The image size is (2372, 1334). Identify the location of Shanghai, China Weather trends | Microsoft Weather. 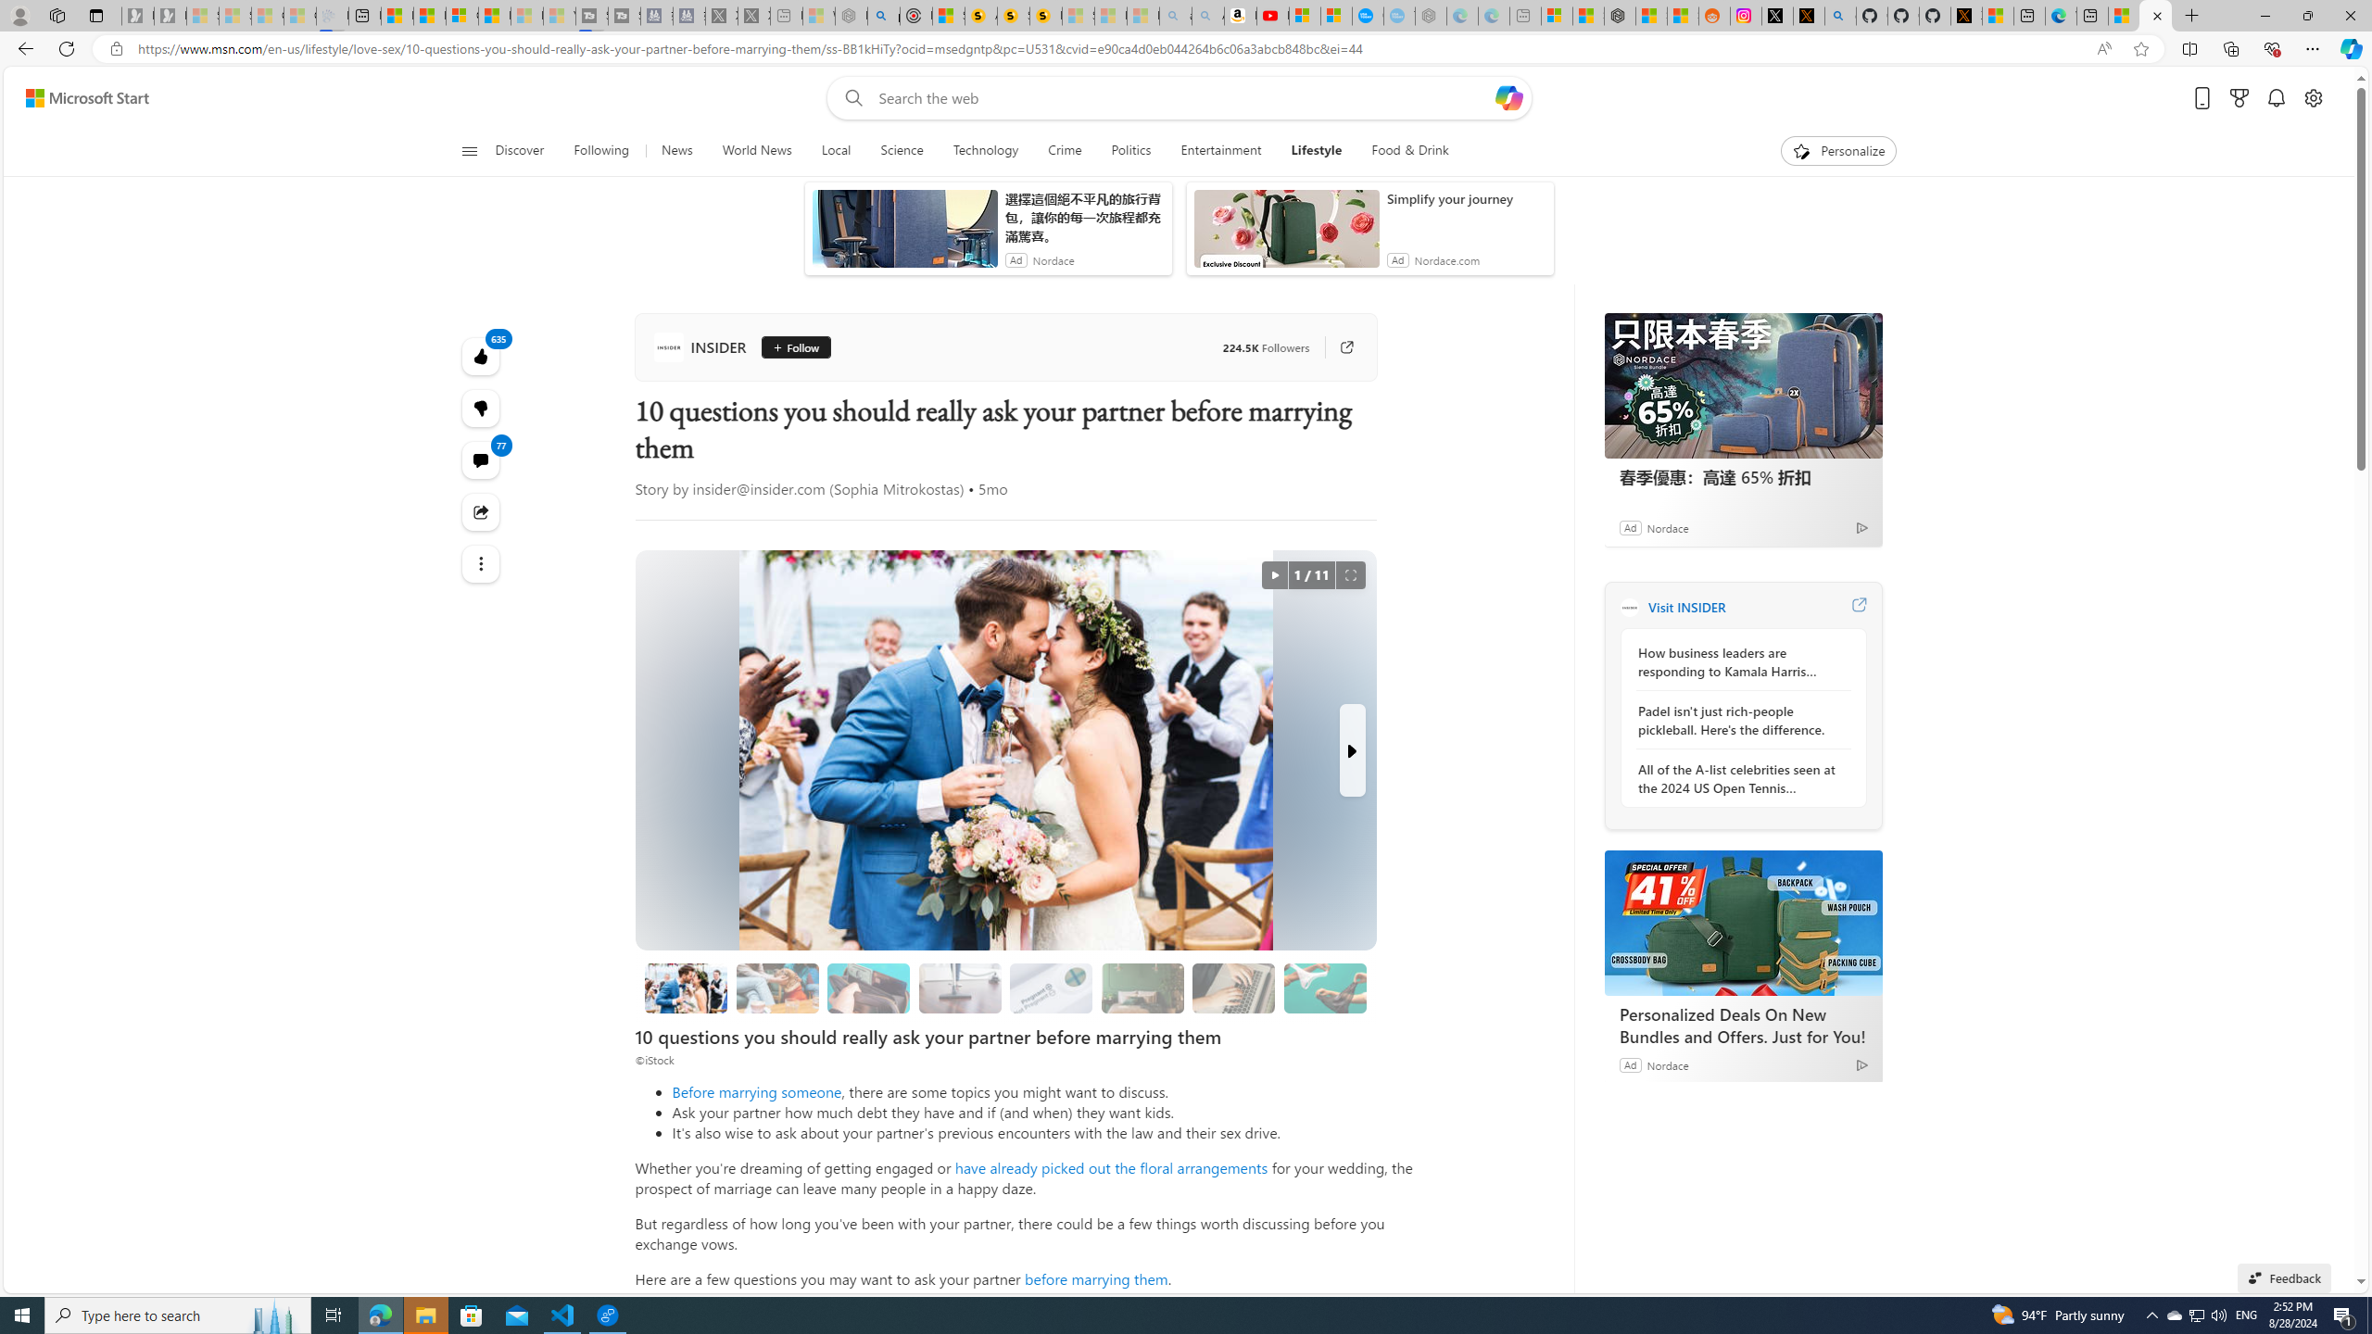
(1684, 16).